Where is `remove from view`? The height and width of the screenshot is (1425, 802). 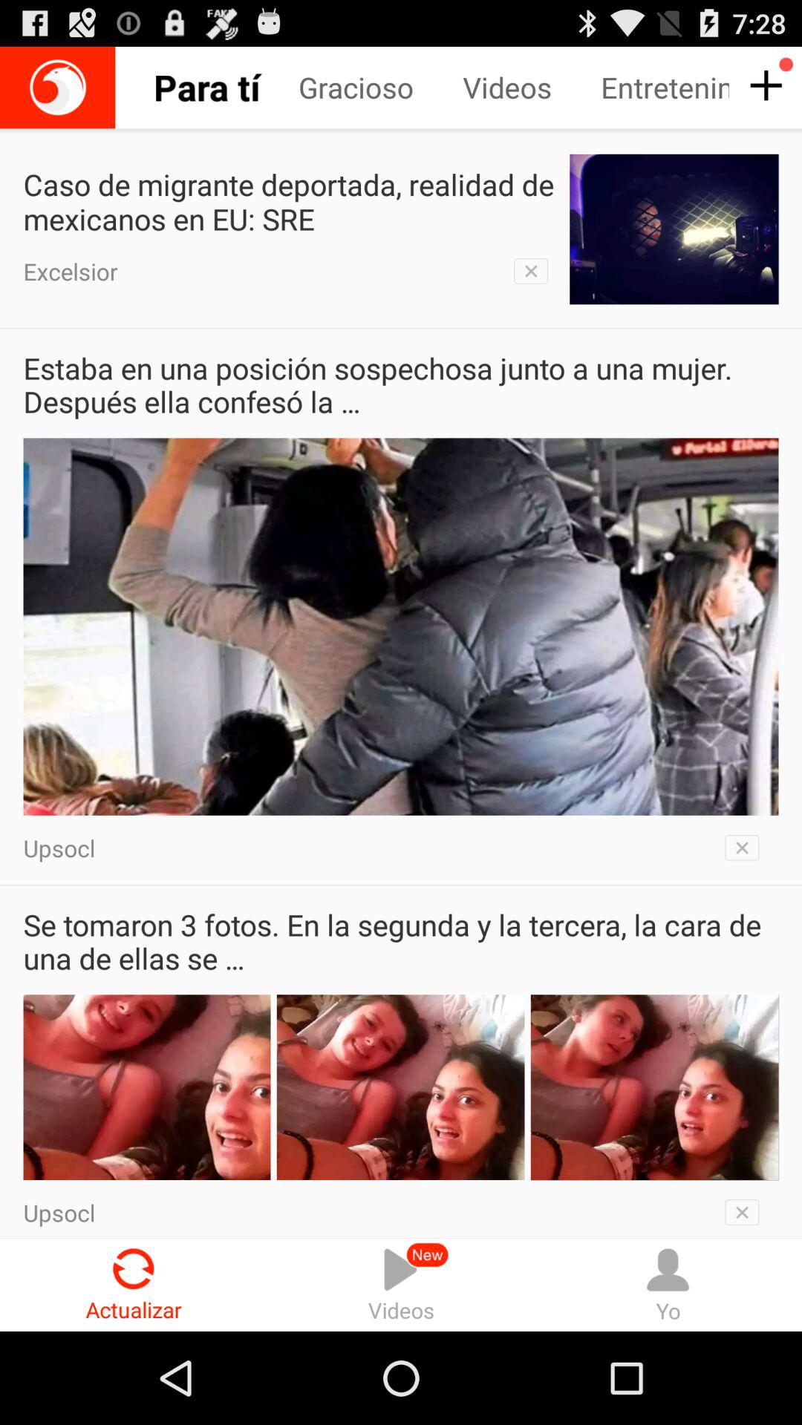
remove from view is located at coordinates (747, 1209).